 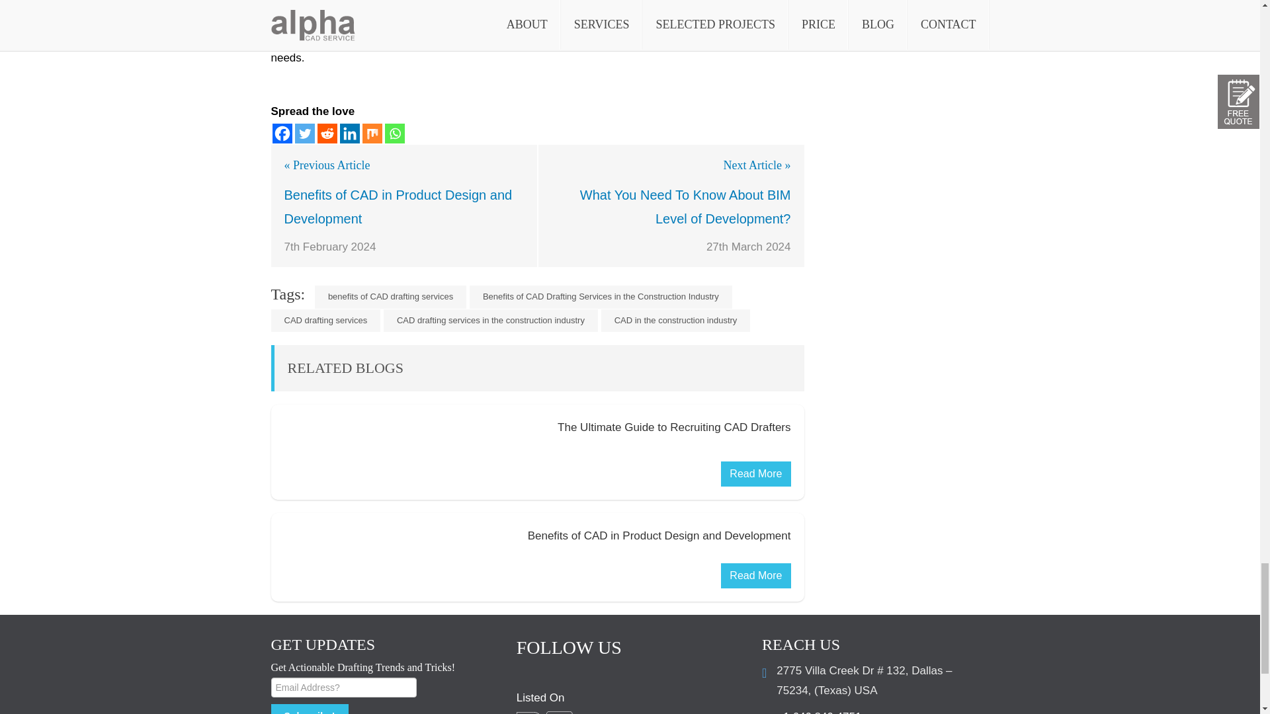 I want to click on Mix, so click(x=372, y=134).